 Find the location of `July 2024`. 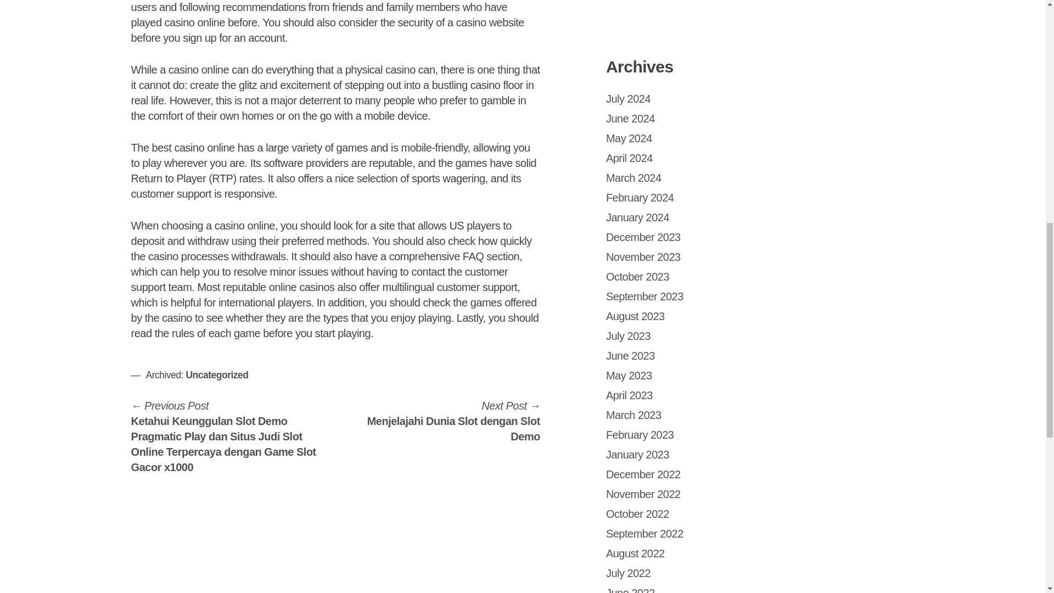

July 2024 is located at coordinates (628, 99).